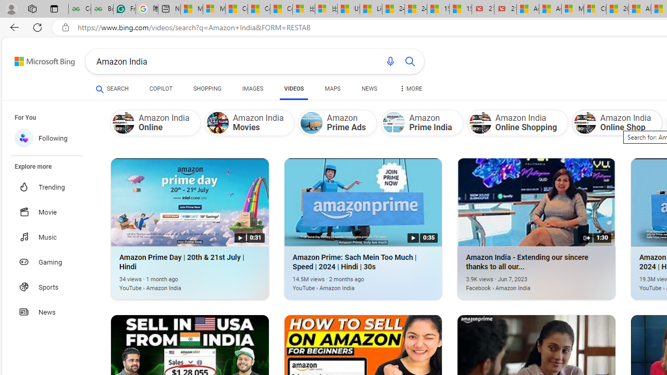  What do you see at coordinates (124, 9) in the screenshot?
I see `Free AI Writing Assistance for Students | Grammarly` at bounding box center [124, 9].